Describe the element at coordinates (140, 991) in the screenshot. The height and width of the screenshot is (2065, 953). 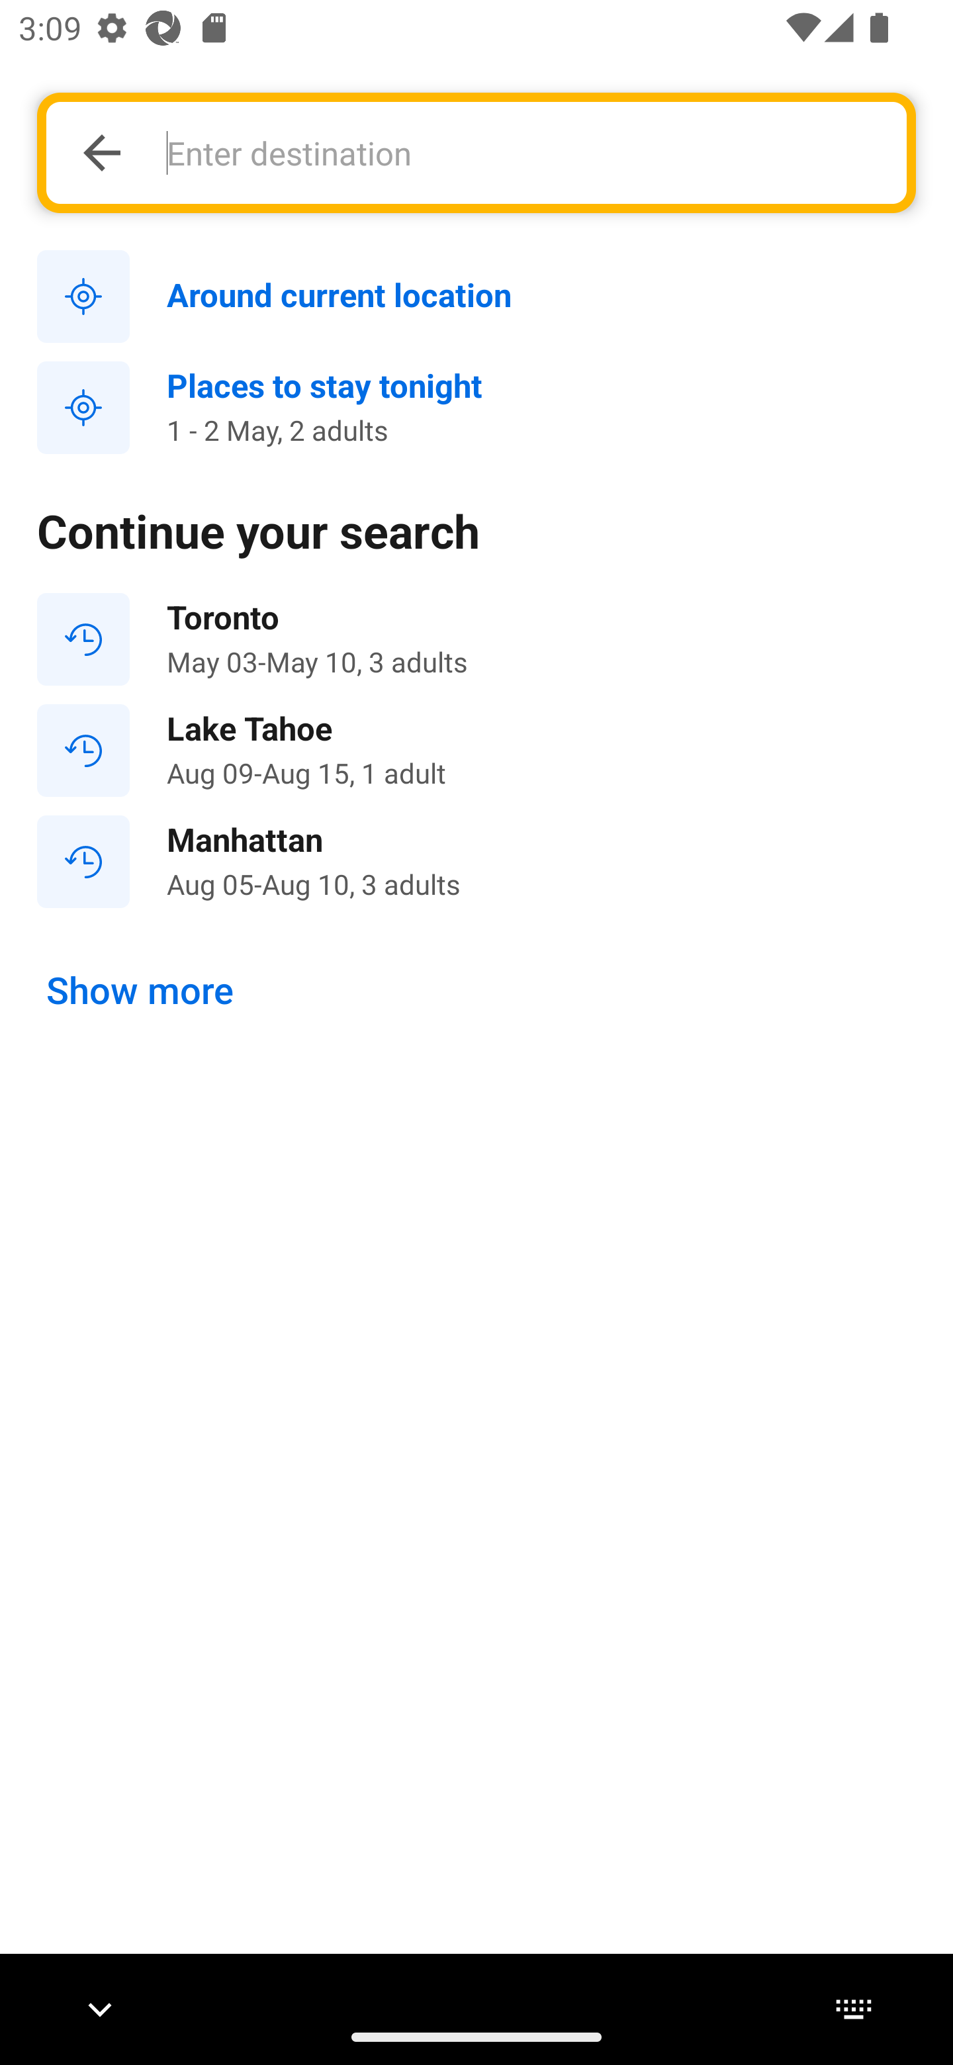
I see `Show more` at that location.